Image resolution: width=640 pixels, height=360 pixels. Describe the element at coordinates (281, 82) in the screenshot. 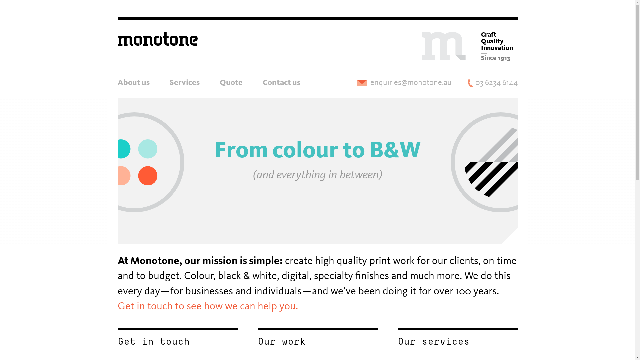

I see `Contact us` at that location.